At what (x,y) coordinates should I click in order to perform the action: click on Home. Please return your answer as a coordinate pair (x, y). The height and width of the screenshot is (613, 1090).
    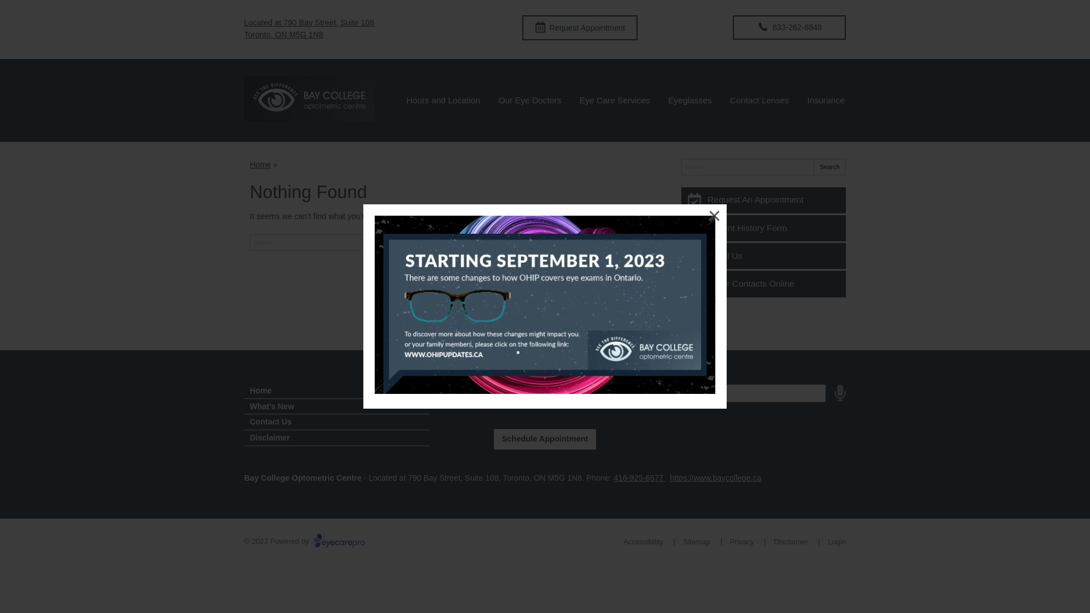
    Looking at the image, I should click on (337, 391).